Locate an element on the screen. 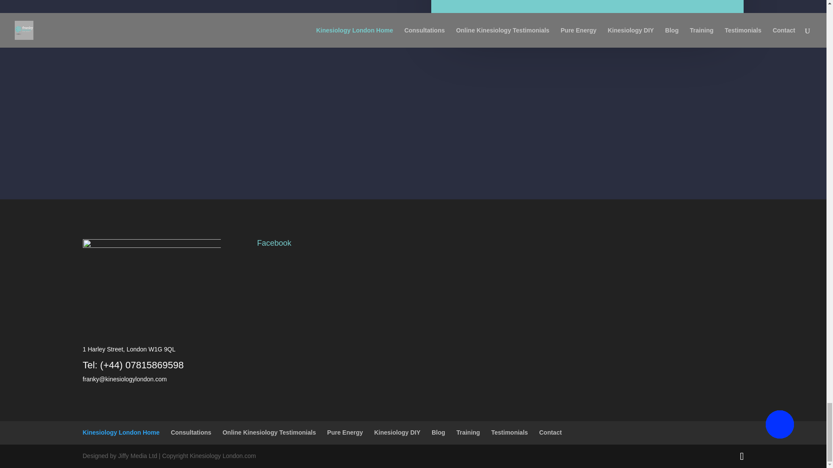  Kinesiology London Home is located at coordinates (121, 432).